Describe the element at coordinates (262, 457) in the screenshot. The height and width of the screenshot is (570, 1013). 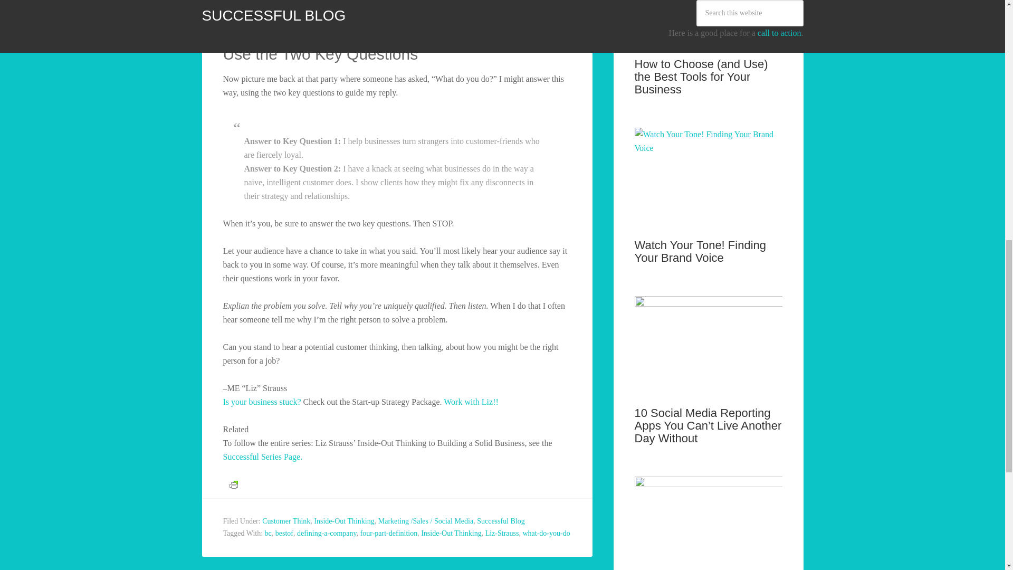
I see `Successful Series Page.` at that location.